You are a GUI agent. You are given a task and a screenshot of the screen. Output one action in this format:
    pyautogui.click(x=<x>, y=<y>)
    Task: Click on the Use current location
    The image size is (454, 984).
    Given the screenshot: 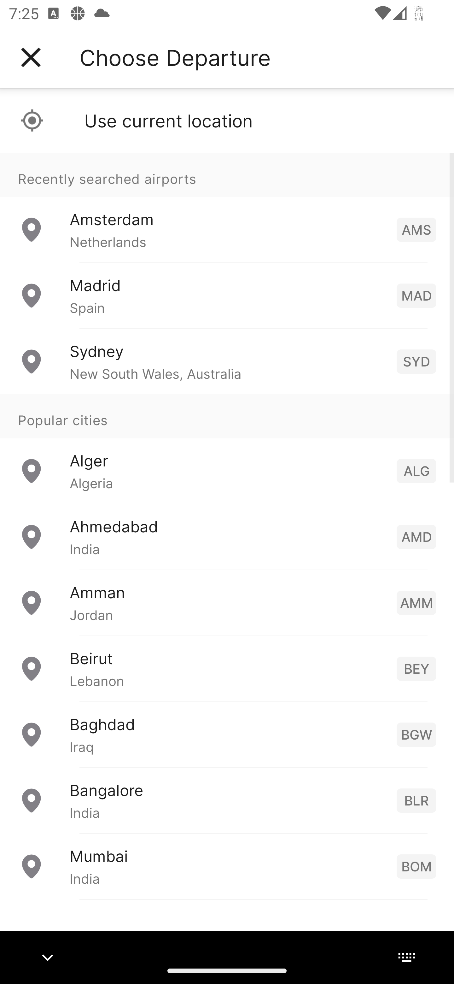 What is the action you would take?
    pyautogui.click(x=227, y=120)
    